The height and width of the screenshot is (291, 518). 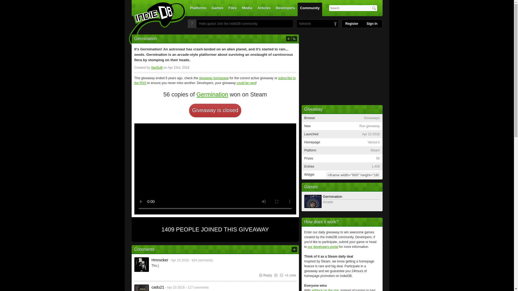 I want to click on Home, so click(x=153, y=25).